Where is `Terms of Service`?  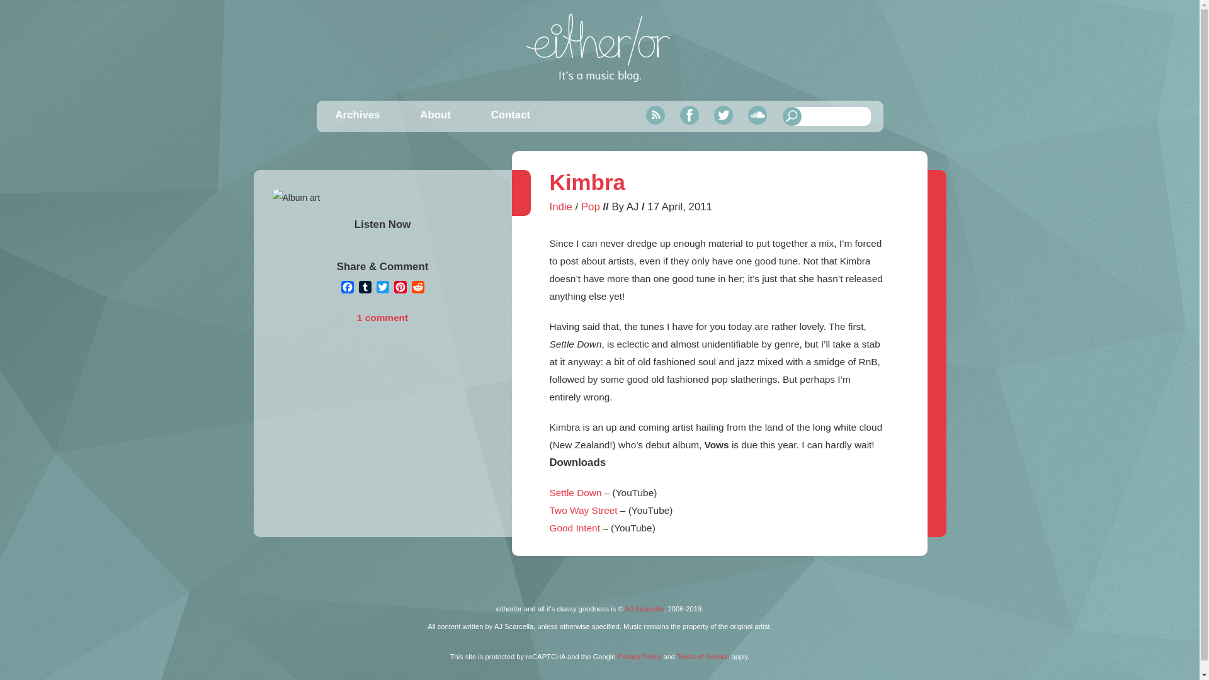
Terms of Service is located at coordinates (703, 656).